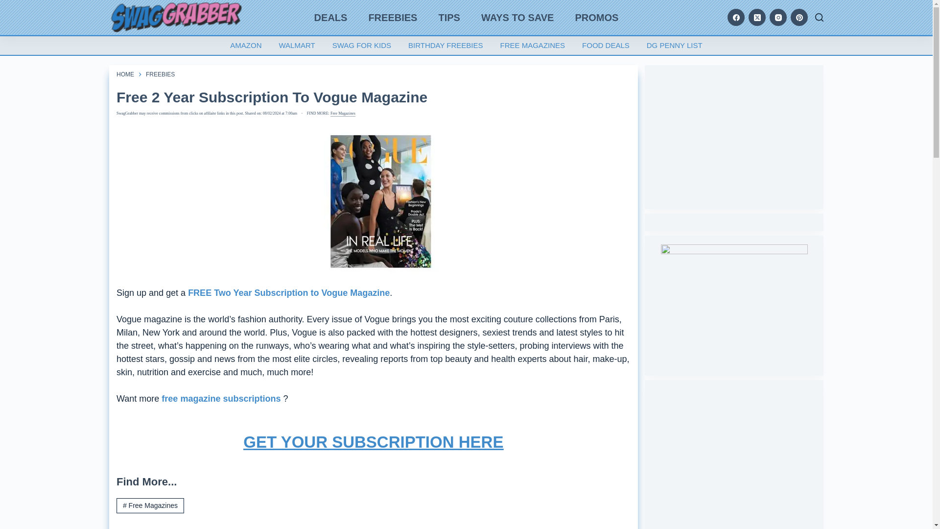  I want to click on FREEBIES, so click(393, 18).